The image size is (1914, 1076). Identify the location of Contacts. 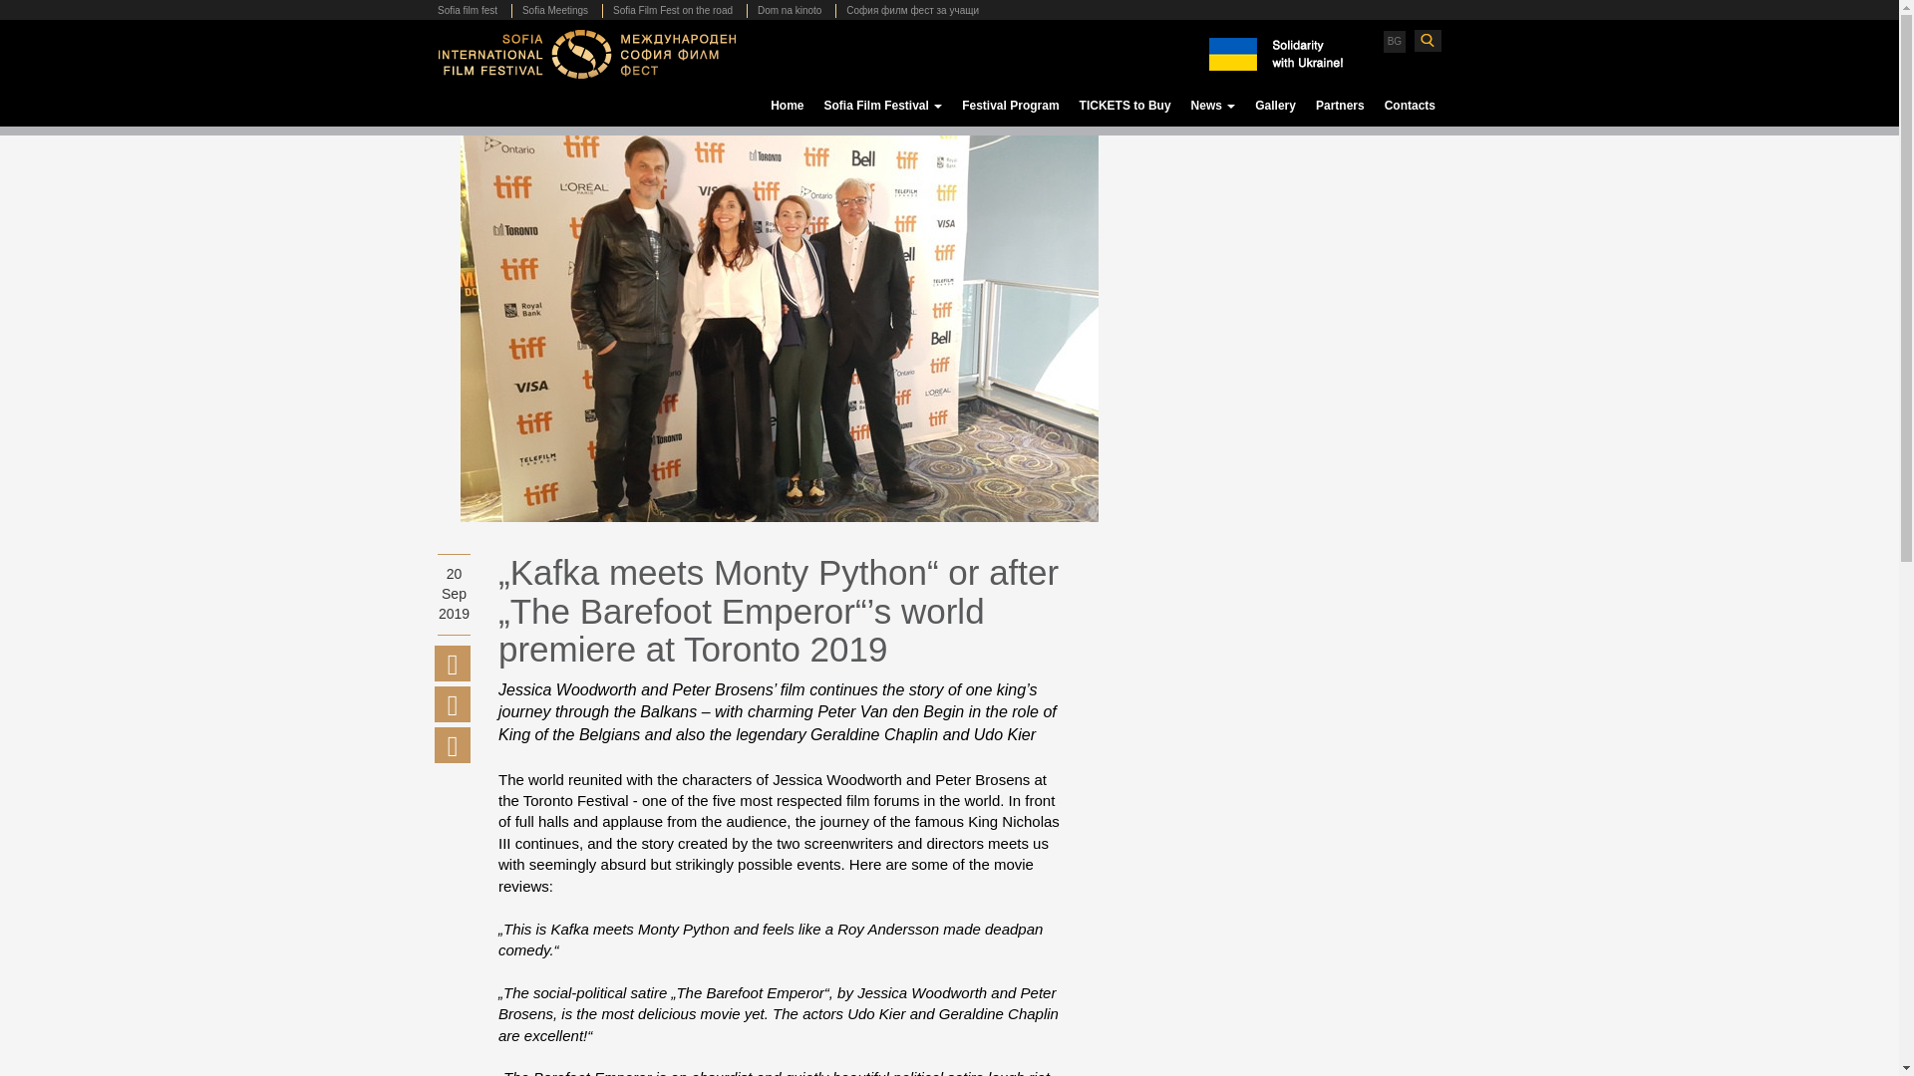
(1410, 106).